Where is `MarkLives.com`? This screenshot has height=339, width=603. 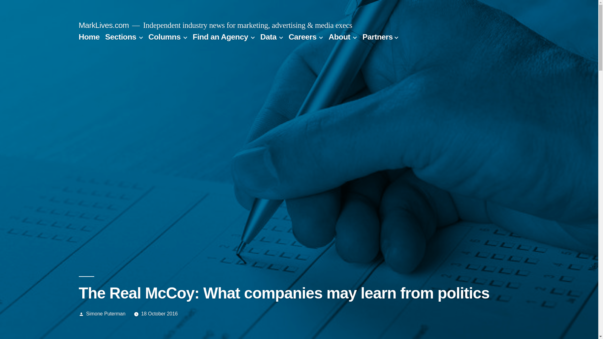
MarkLives.com is located at coordinates (104, 25).